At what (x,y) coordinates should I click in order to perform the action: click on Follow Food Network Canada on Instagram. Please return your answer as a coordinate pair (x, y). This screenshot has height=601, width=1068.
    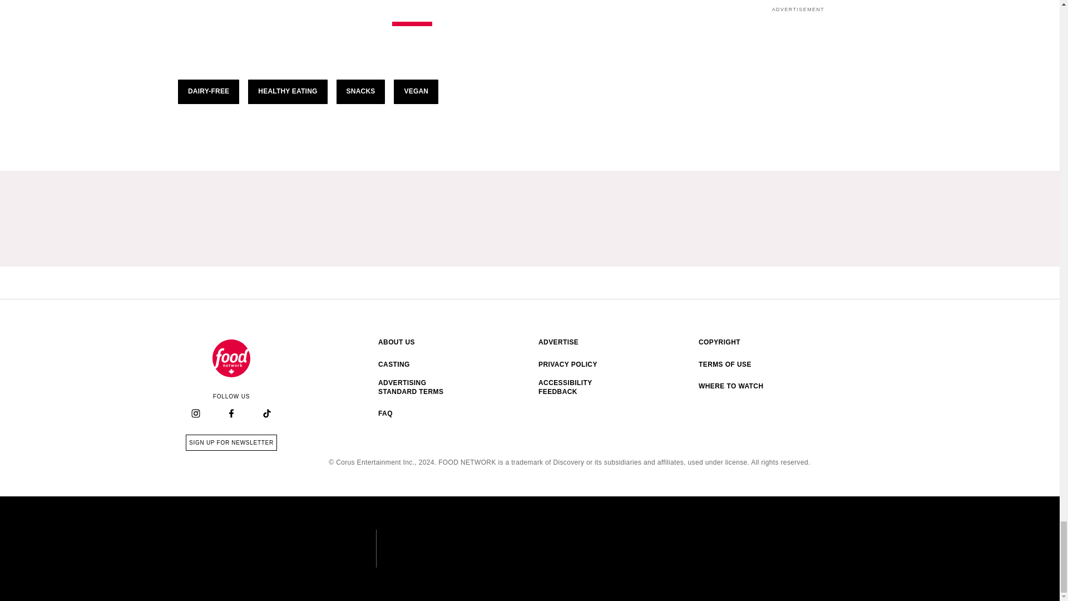
    Looking at the image, I should click on (196, 414).